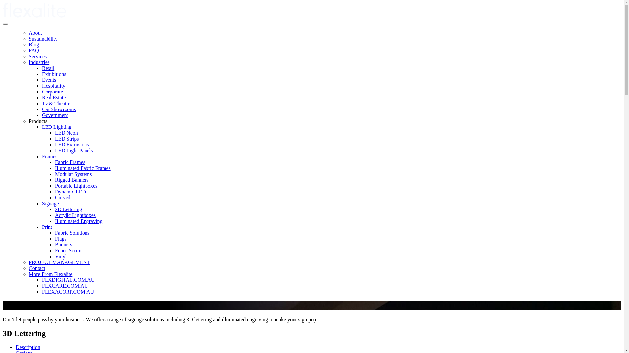 This screenshot has width=629, height=353. Describe the element at coordinates (64, 244) in the screenshot. I see `Banners` at that location.